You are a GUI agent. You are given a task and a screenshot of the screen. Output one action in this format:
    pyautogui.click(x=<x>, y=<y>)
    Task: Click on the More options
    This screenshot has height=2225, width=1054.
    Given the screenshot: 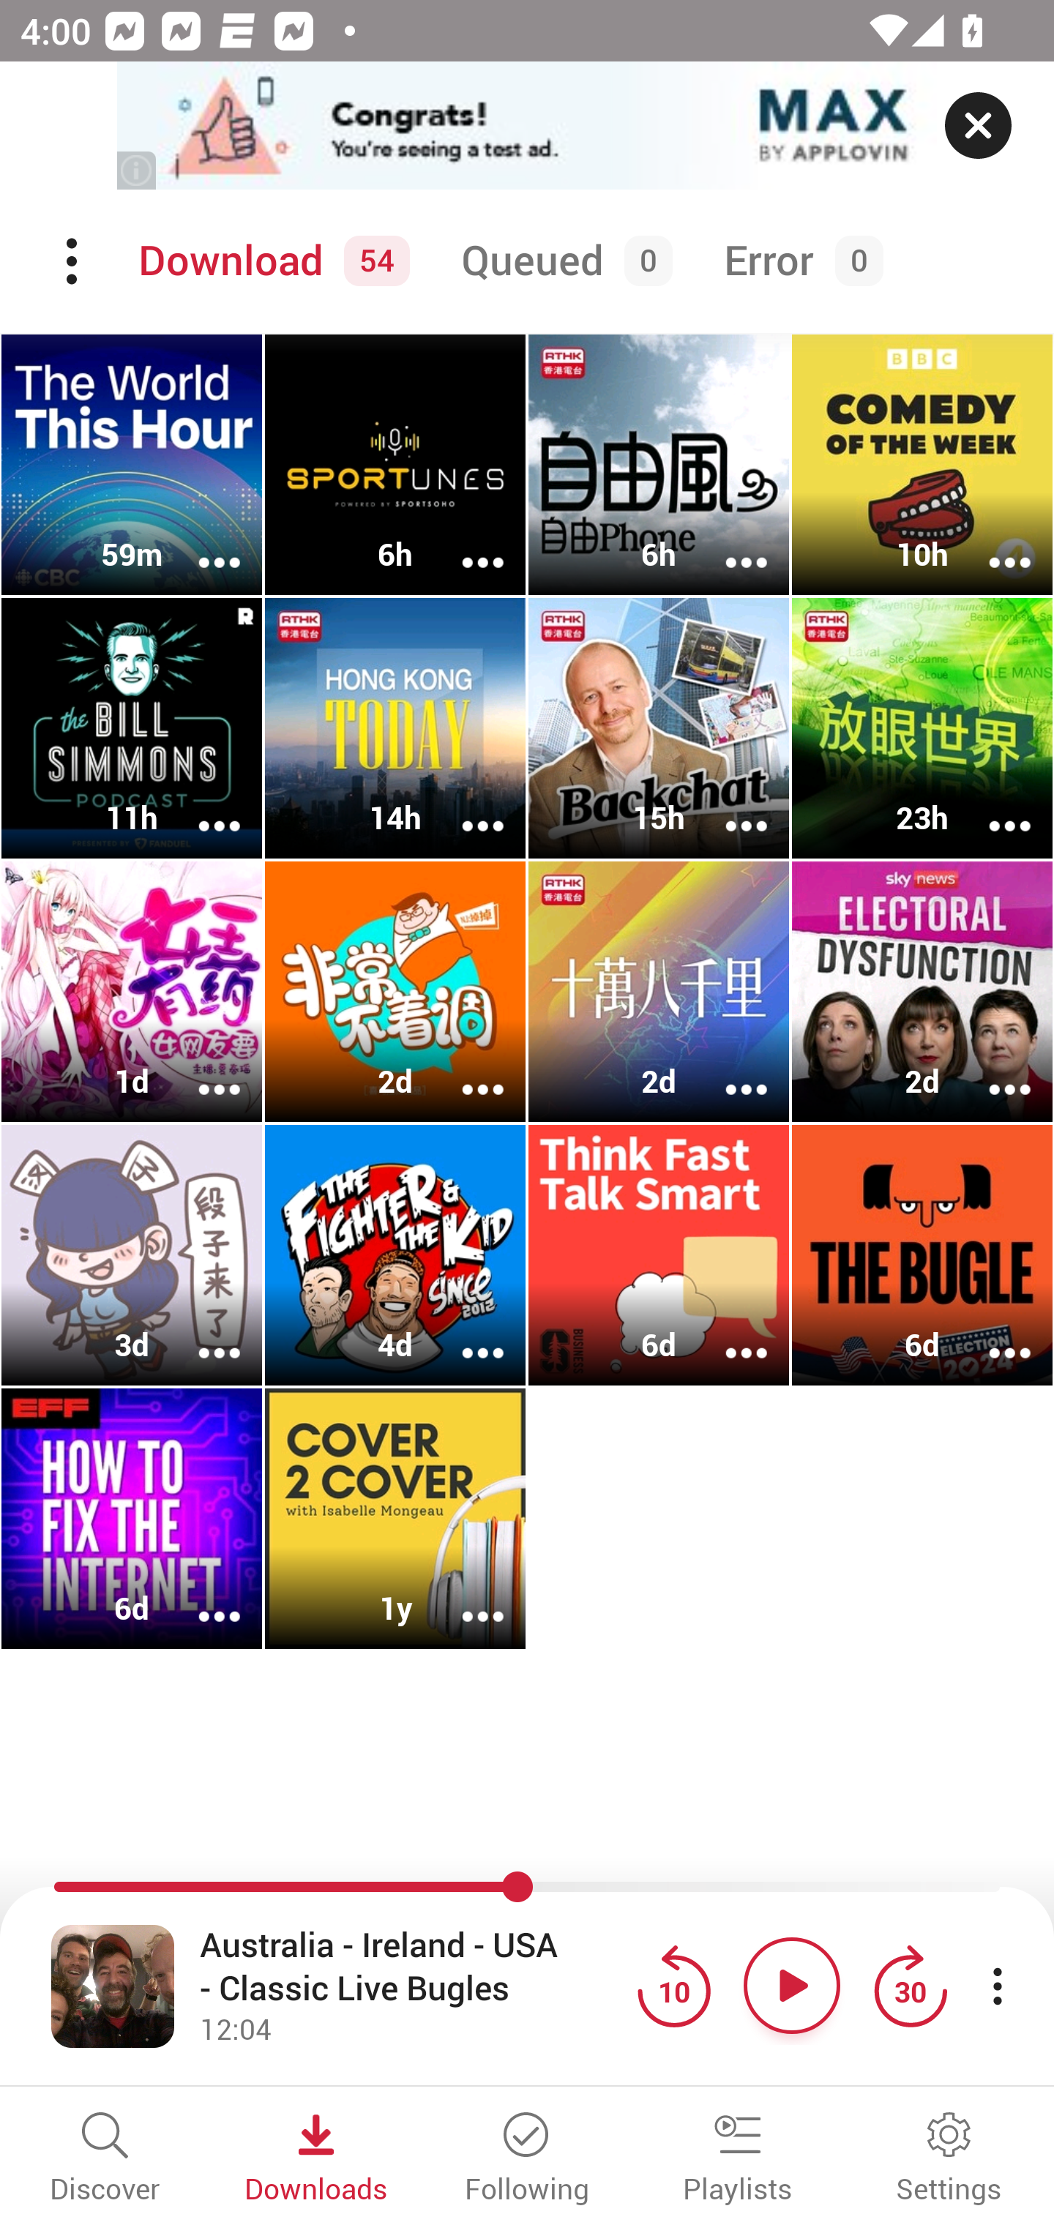 What is the action you would take?
    pyautogui.click(x=464, y=807)
    